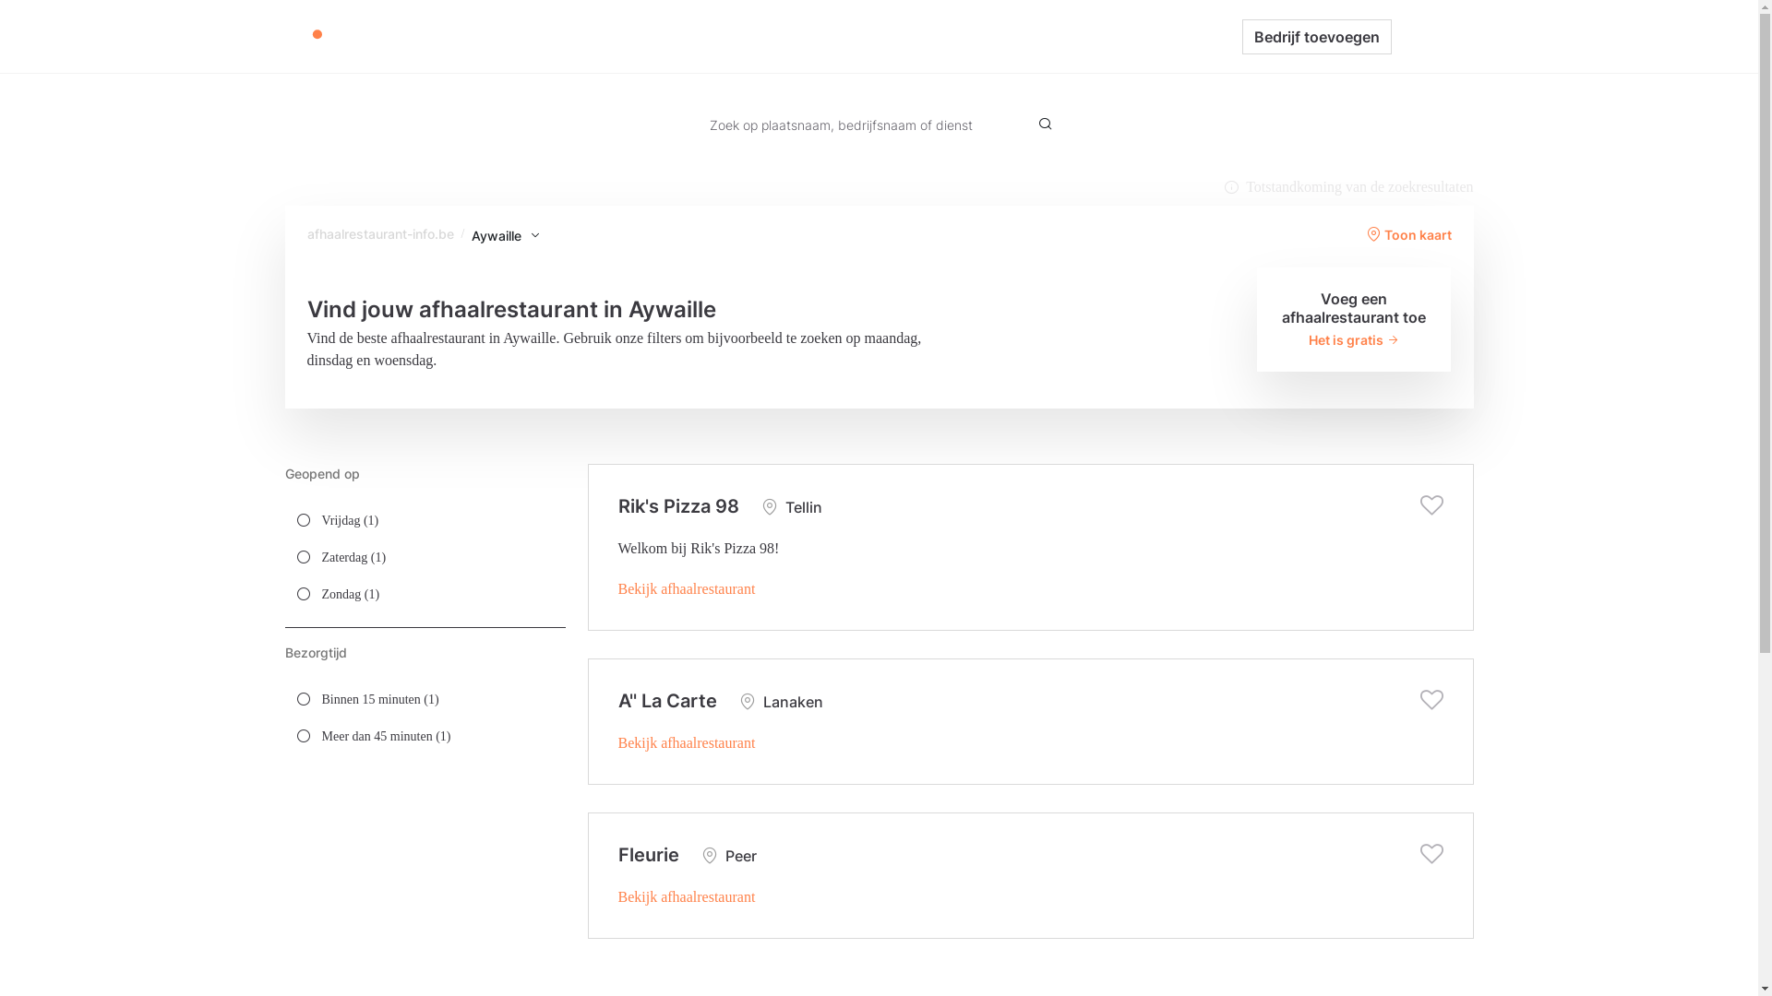  I want to click on Het is gratis, so click(1355, 339).